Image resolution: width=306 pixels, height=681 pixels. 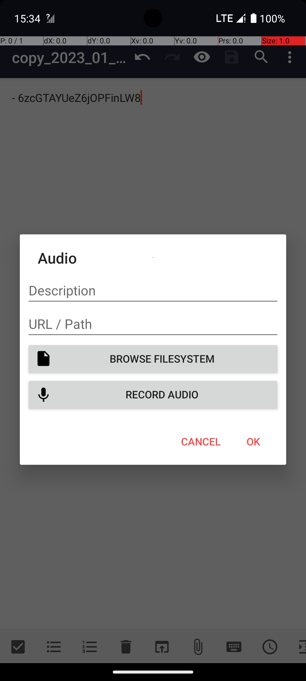 I want to click on RECORD AUDIO, so click(x=153, y=394).